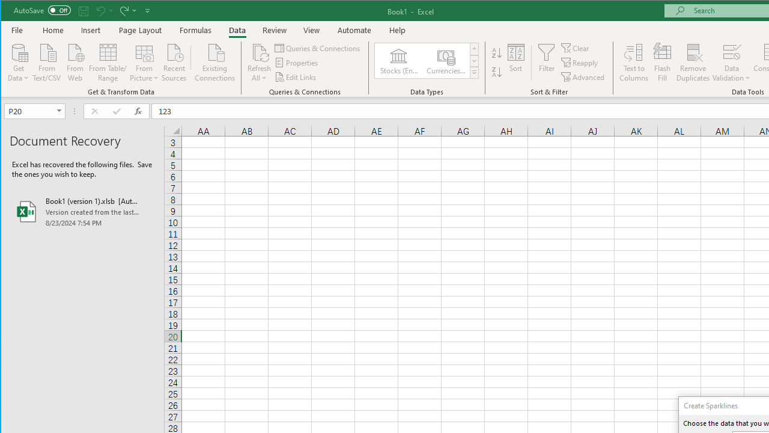  What do you see at coordinates (74, 61) in the screenshot?
I see `From Web` at bounding box center [74, 61].